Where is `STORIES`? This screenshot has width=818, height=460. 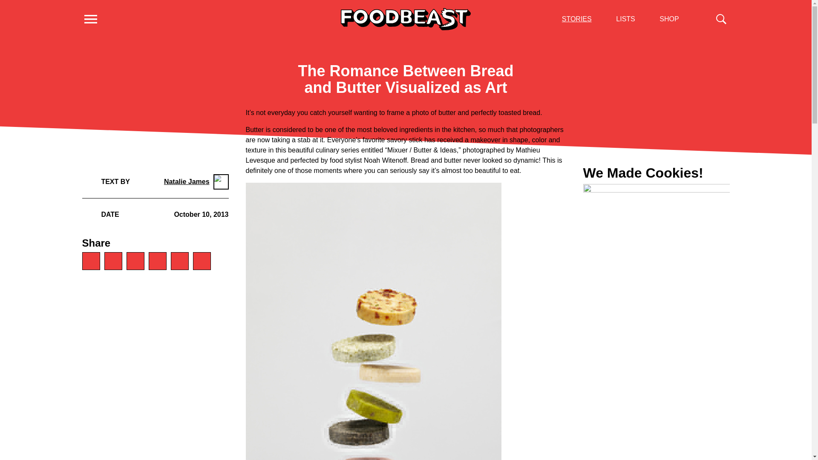
STORIES is located at coordinates (577, 19).